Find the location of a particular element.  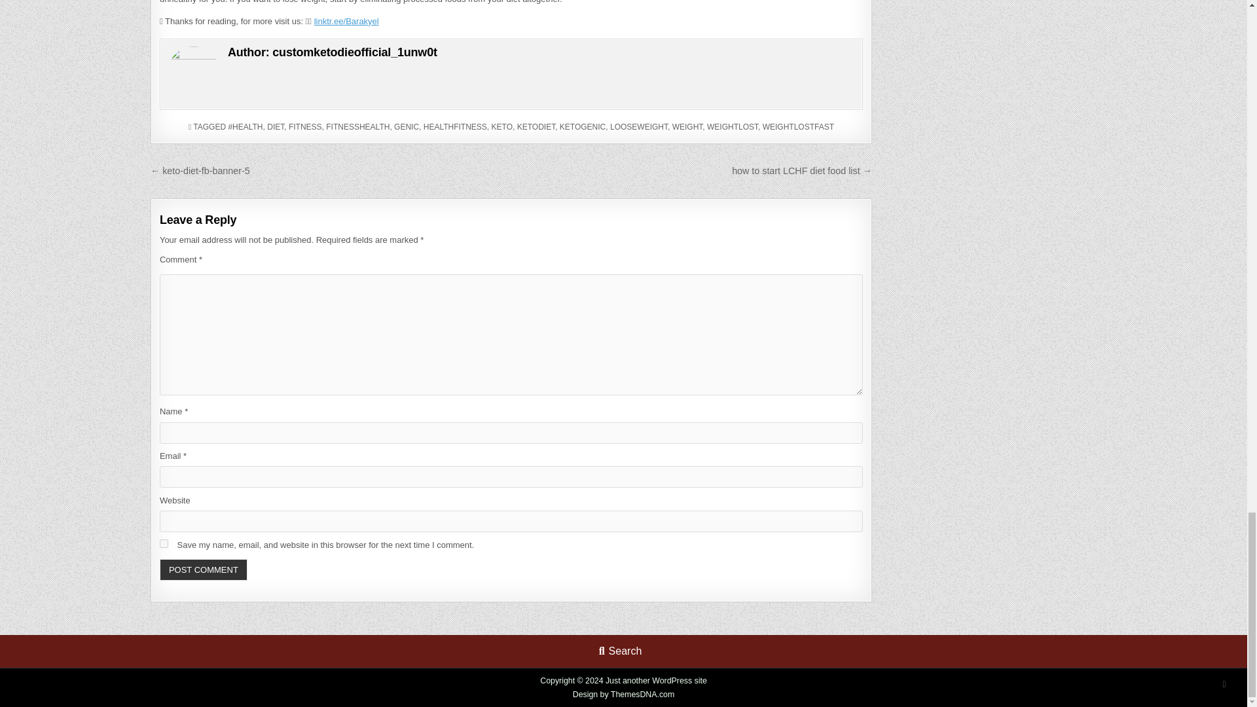

GENIC is located at coordinates (406, 126).